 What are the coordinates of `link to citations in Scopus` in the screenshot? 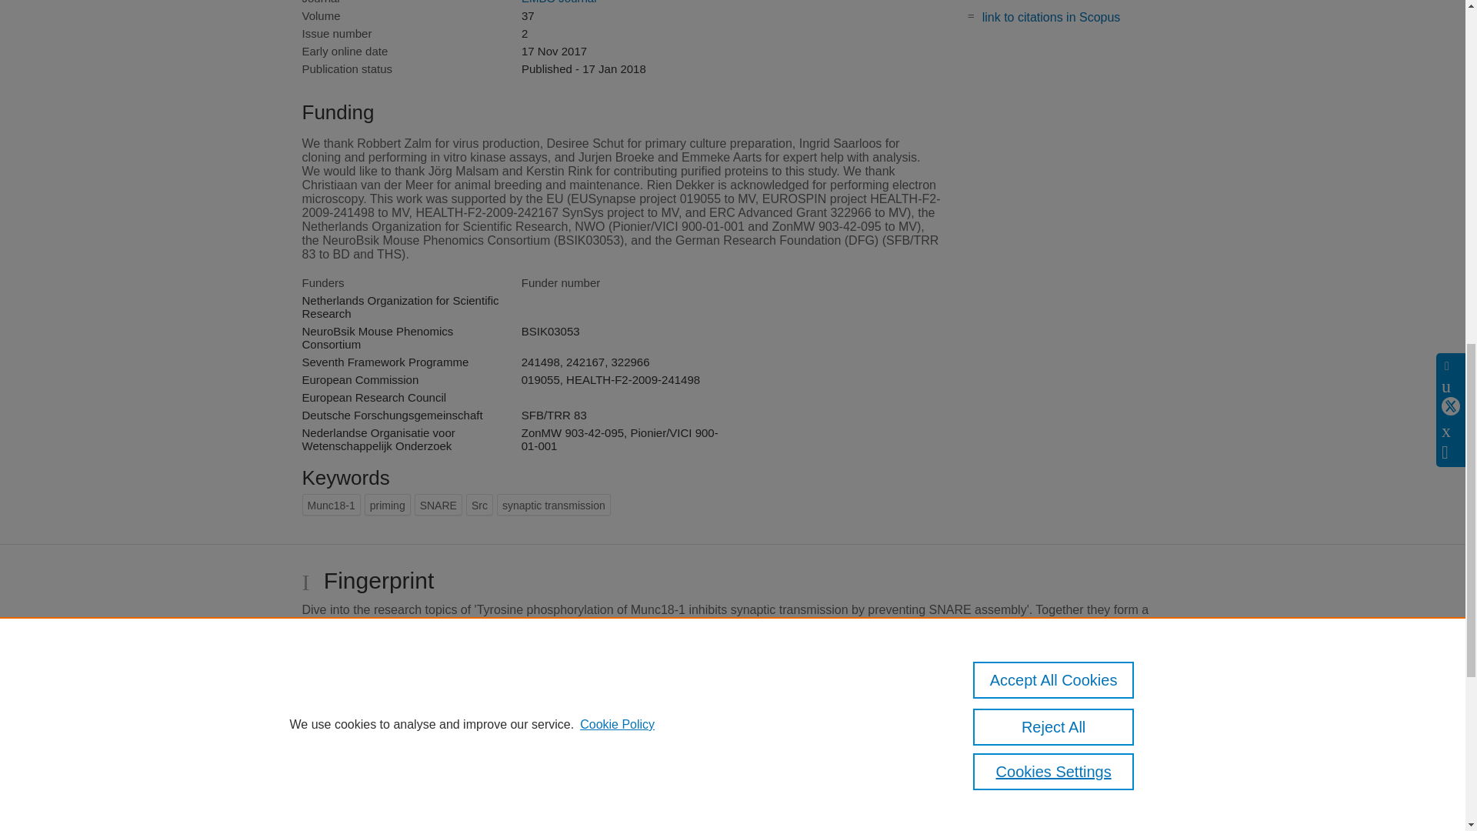 It's located at (1051, 17).